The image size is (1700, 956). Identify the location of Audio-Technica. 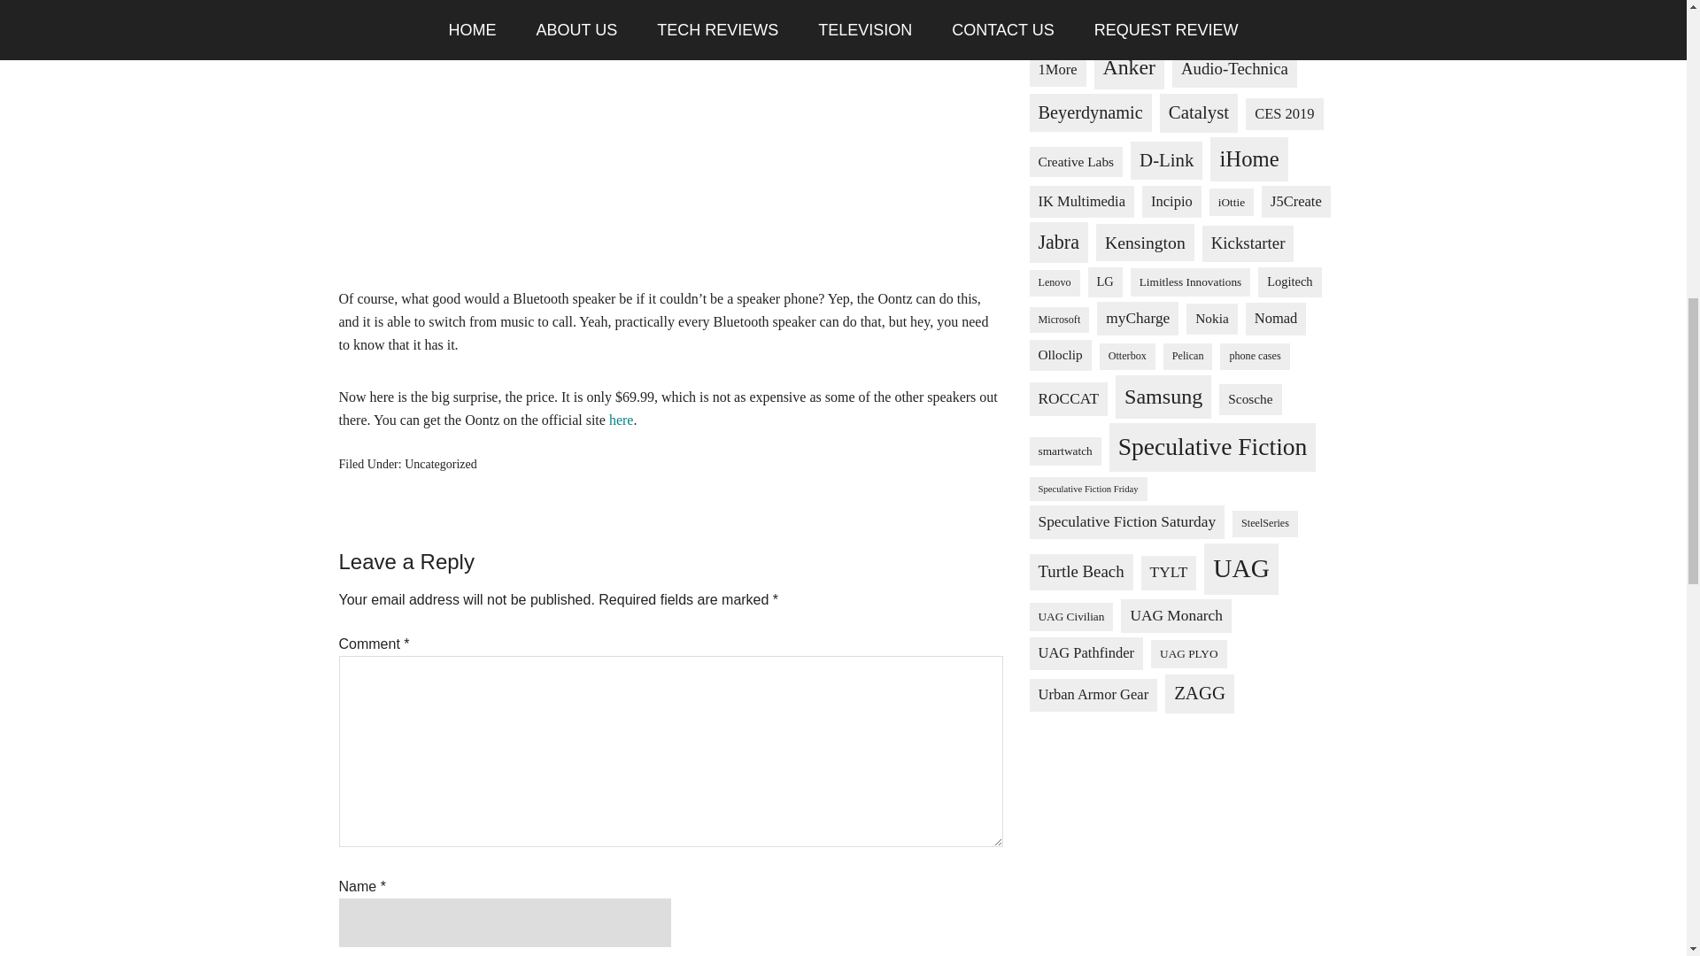
(1234, 69).